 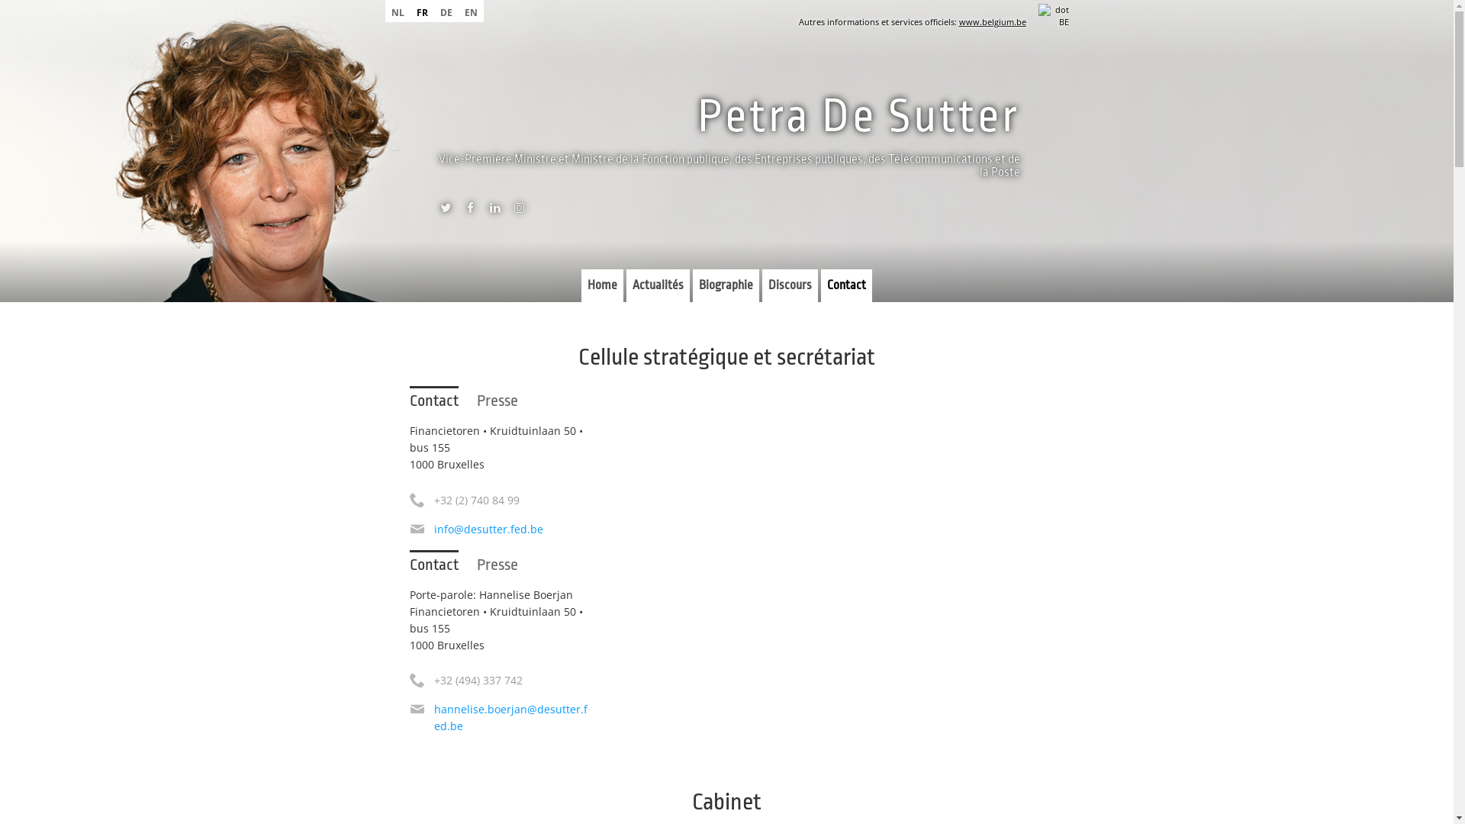 What do you see at coordinates (446, 11) in the screenshot?
I see `DE` at bounding box center [446, 11].